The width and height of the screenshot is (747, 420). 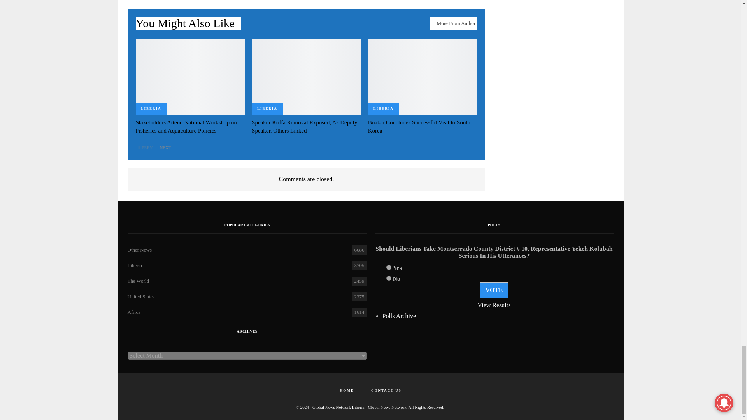 What do you see at coordinates (145, 147) in the screenshot?
I see `Previous` at bounding box center [145, 147].